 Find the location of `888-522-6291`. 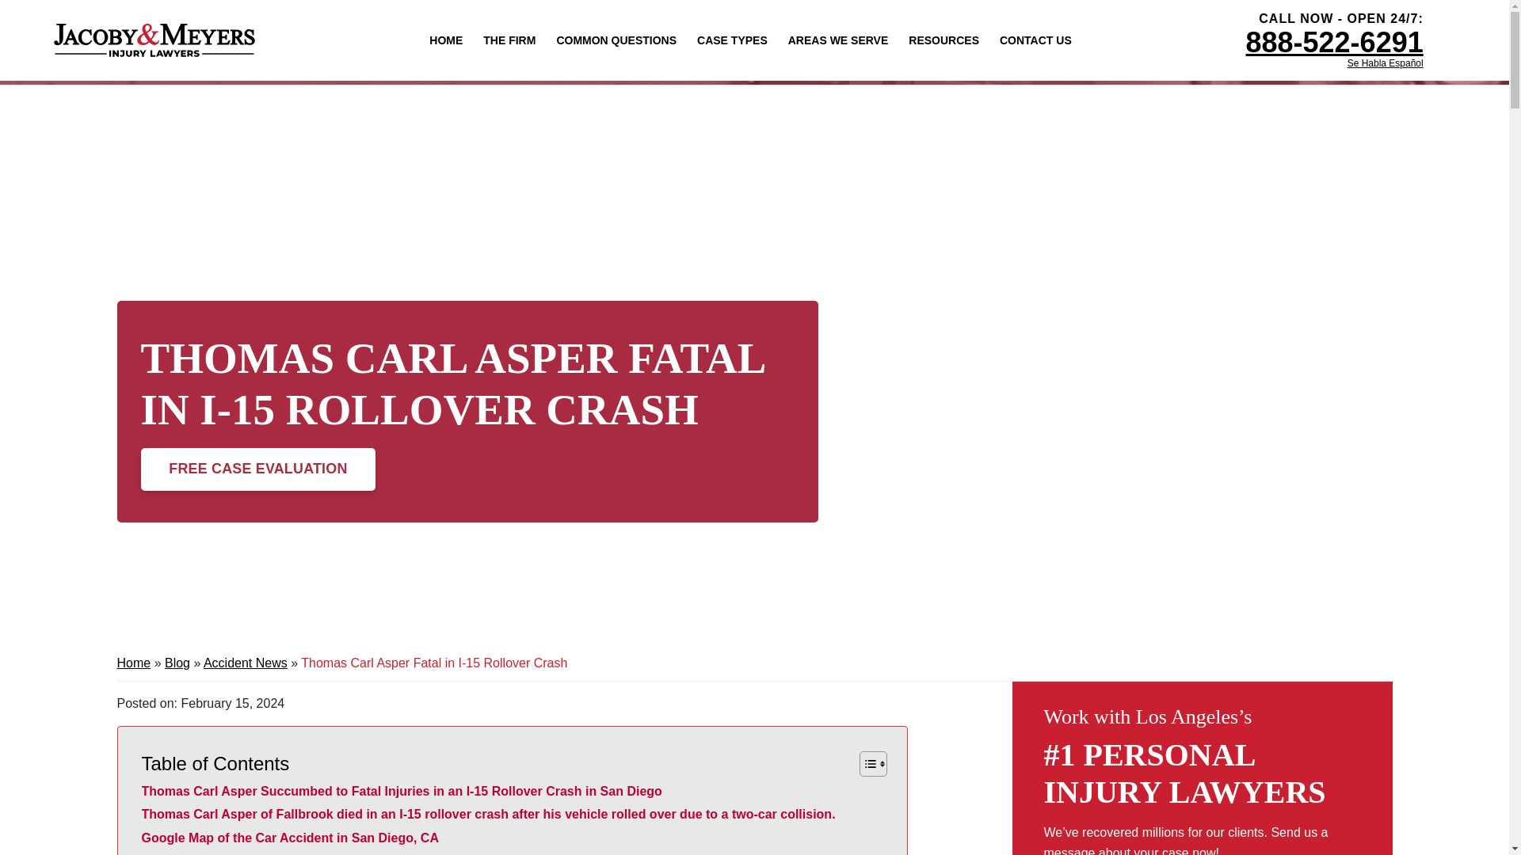

888-522-6291 is located at coordinates (1334, 43).